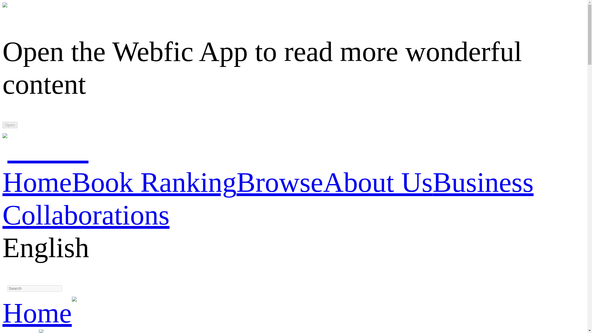 The image size is (592, 333). What do you see at coordinates (37, 182) in the screenshot?
I see `Home` at bounding box center [37, 182].